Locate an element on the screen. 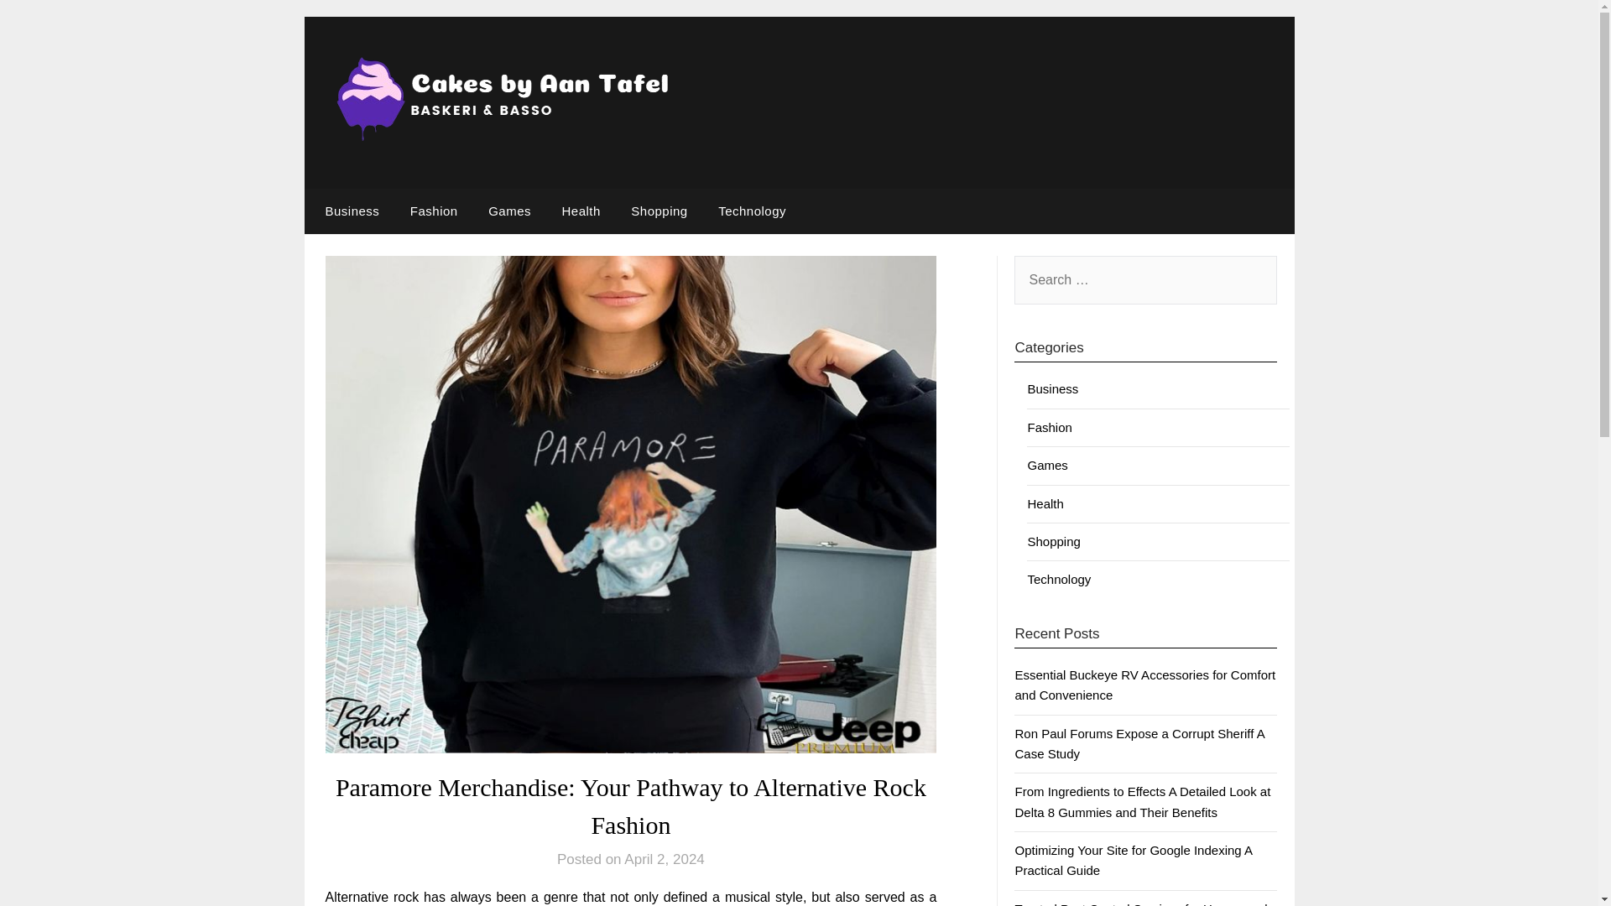 This screenshot has height=906, width=1611. Health is located at coordinates (1045, 503).